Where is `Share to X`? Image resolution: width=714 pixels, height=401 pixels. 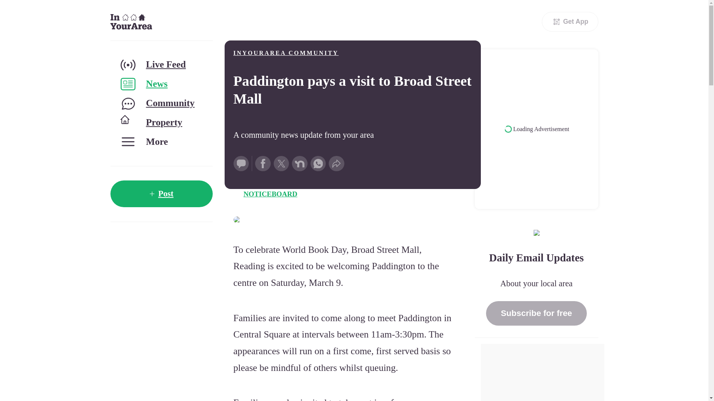 Share to X is located at coordinates (281, 164).